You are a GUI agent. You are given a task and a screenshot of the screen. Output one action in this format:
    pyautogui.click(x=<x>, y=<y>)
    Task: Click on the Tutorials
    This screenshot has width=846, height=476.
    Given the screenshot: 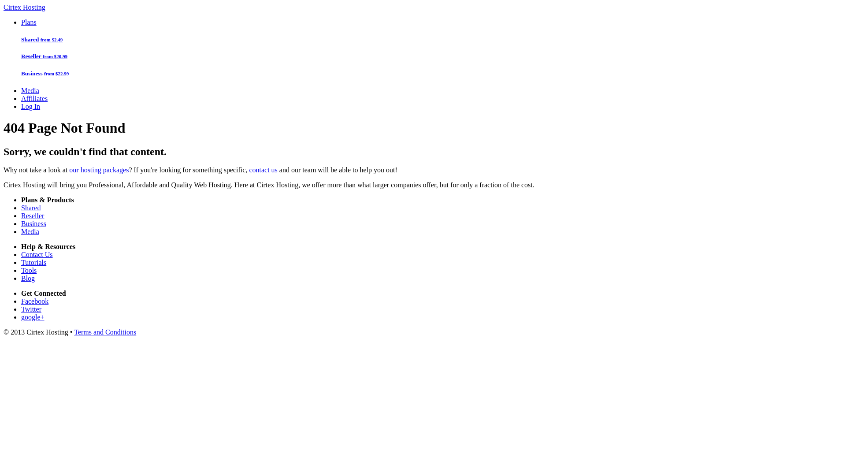 What is the action you would take?
    pyautogui.click(x=33, y=263)
    